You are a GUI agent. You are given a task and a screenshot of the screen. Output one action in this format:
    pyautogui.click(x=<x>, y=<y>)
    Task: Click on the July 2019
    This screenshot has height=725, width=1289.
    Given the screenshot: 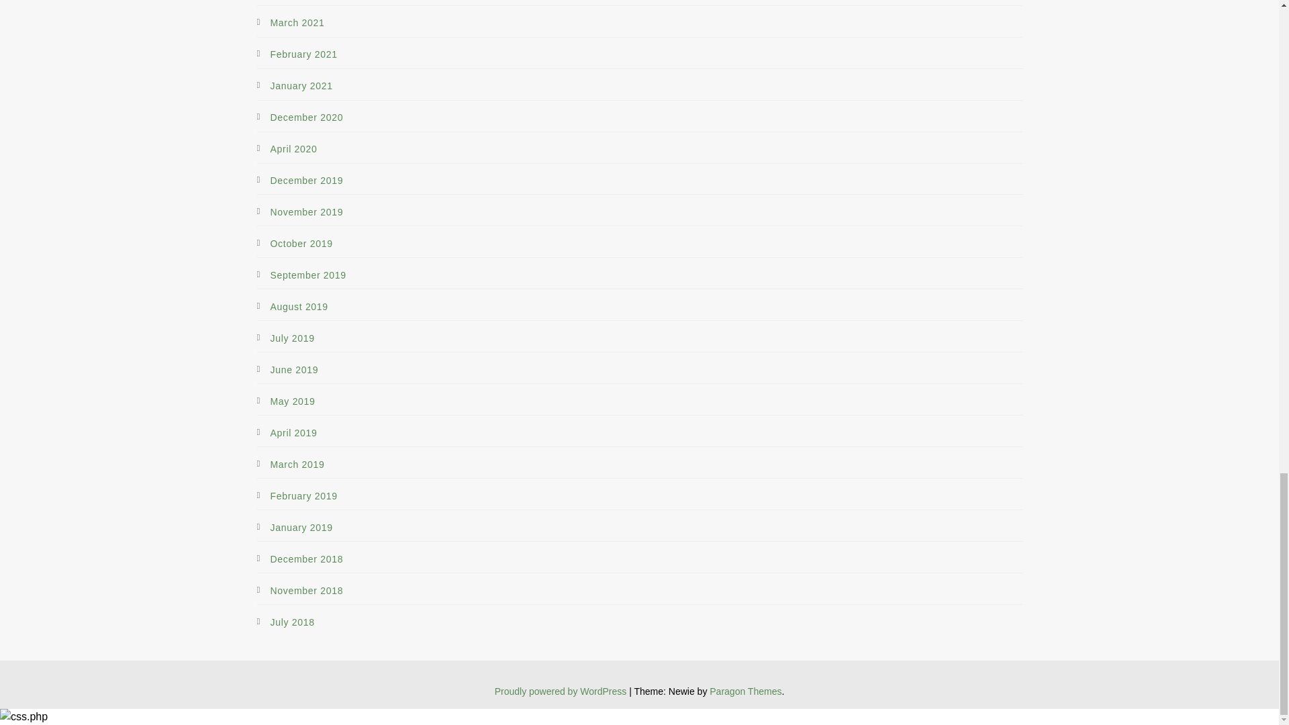 What is the action you would take?
    pyautogui.click(x=291, y=338)
    